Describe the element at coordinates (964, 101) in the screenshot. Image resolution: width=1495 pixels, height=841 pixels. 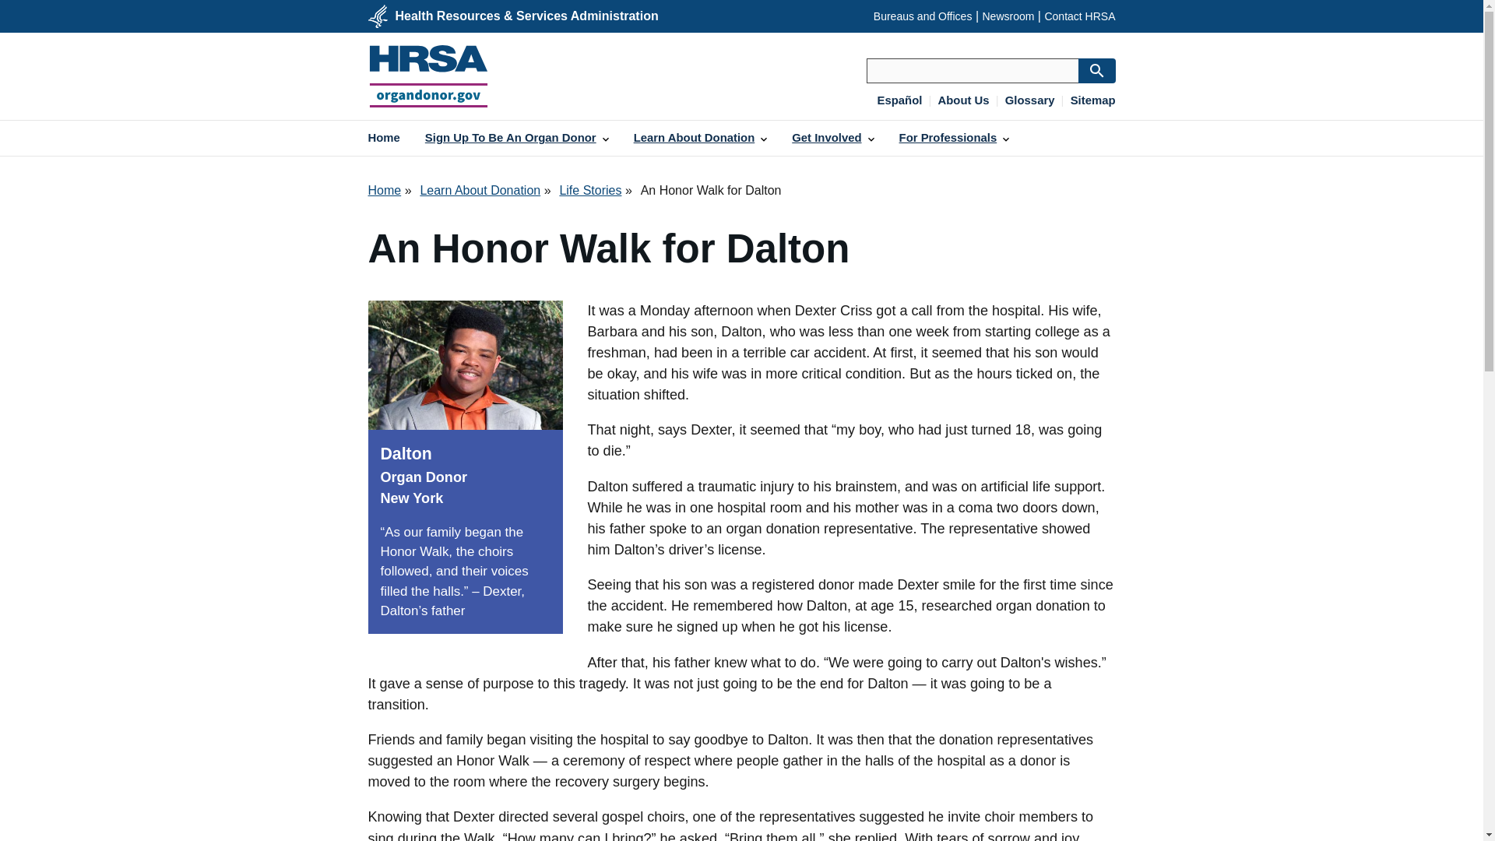
I see `About Us` at that location.